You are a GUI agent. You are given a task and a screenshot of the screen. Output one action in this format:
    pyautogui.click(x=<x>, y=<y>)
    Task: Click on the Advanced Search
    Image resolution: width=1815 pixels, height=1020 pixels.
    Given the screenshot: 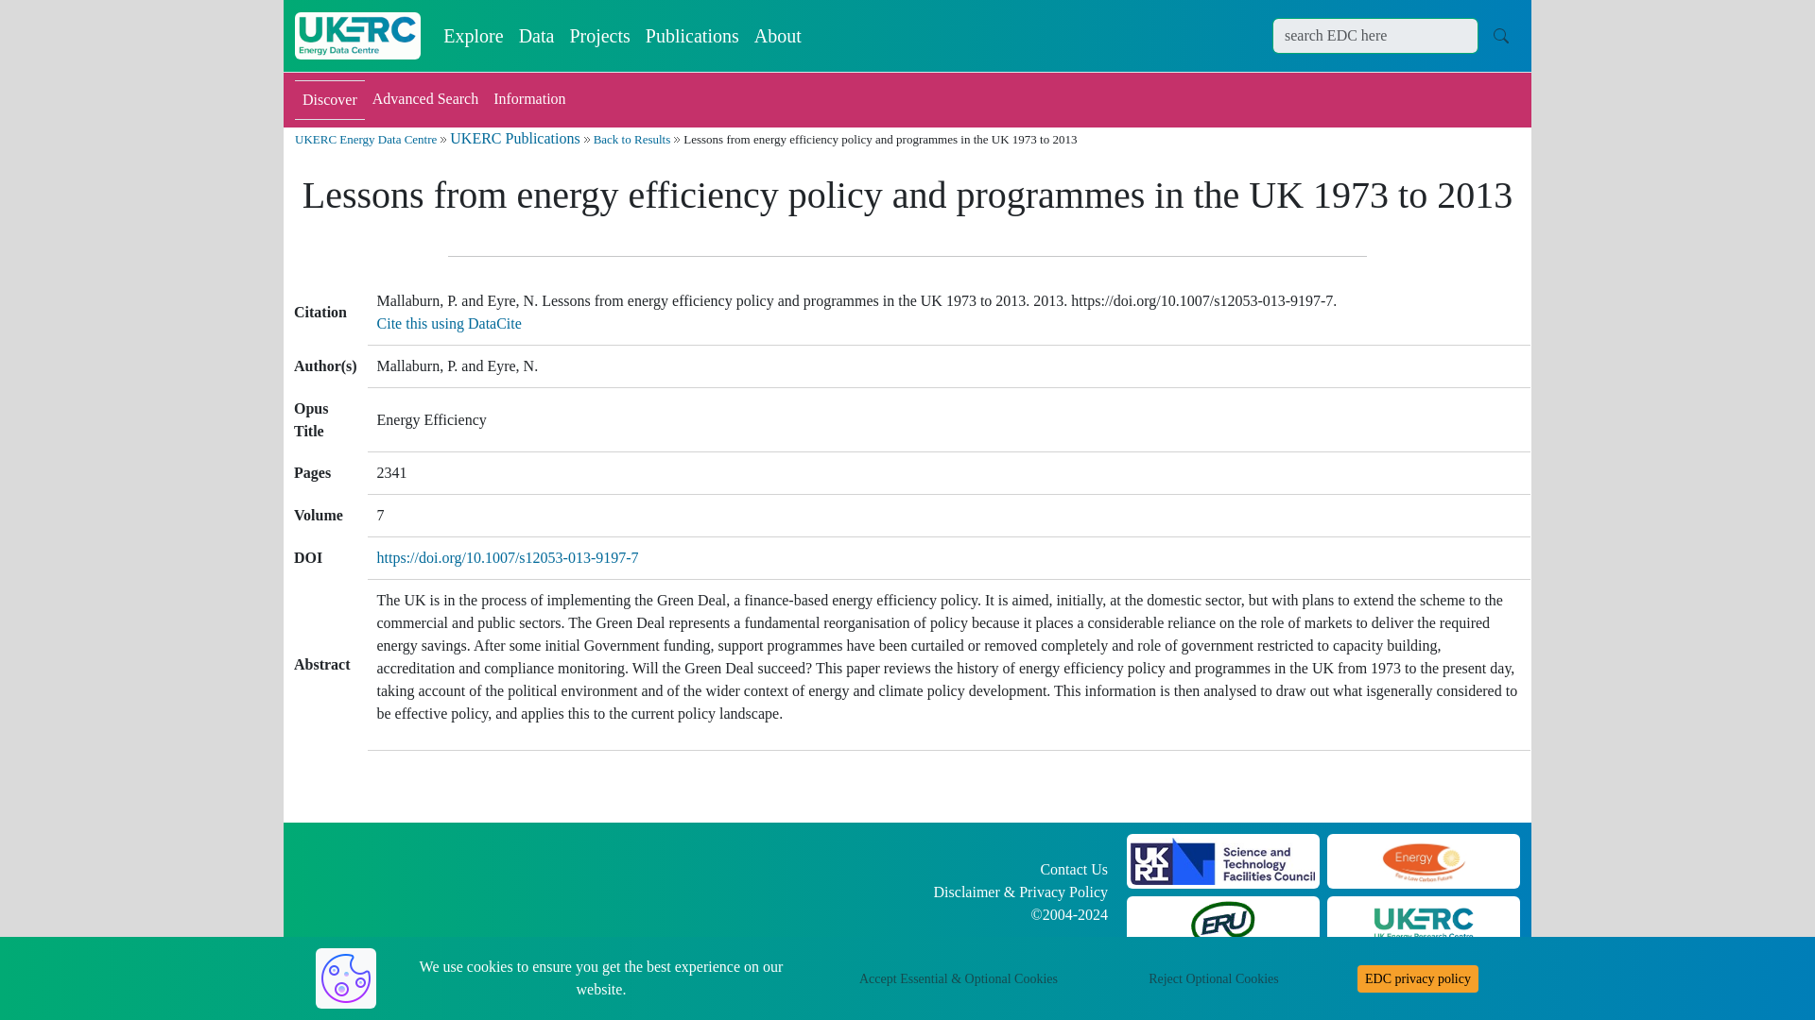 What is the action you would take?
    pyautogui.click(x=425, y=100)
    